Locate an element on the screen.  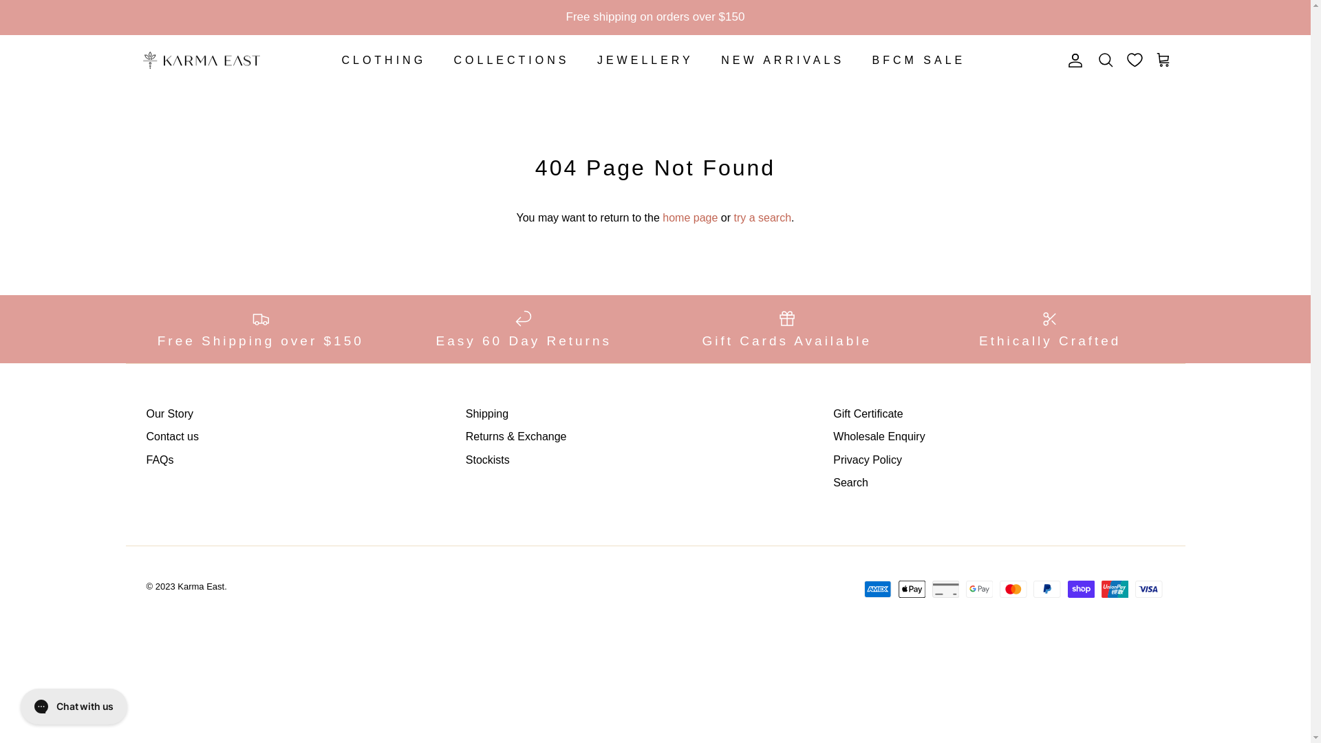
Gift Cards Available is located at coordinates (787, 329).